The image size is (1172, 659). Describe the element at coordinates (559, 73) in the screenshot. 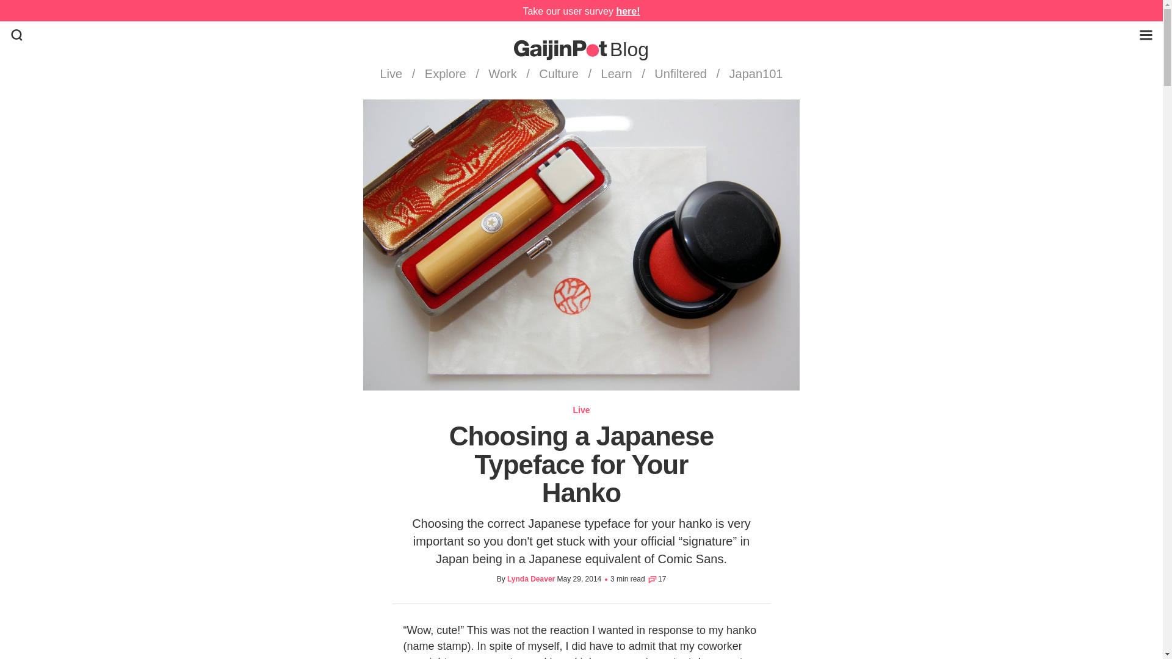

I see `Culture` at that location.